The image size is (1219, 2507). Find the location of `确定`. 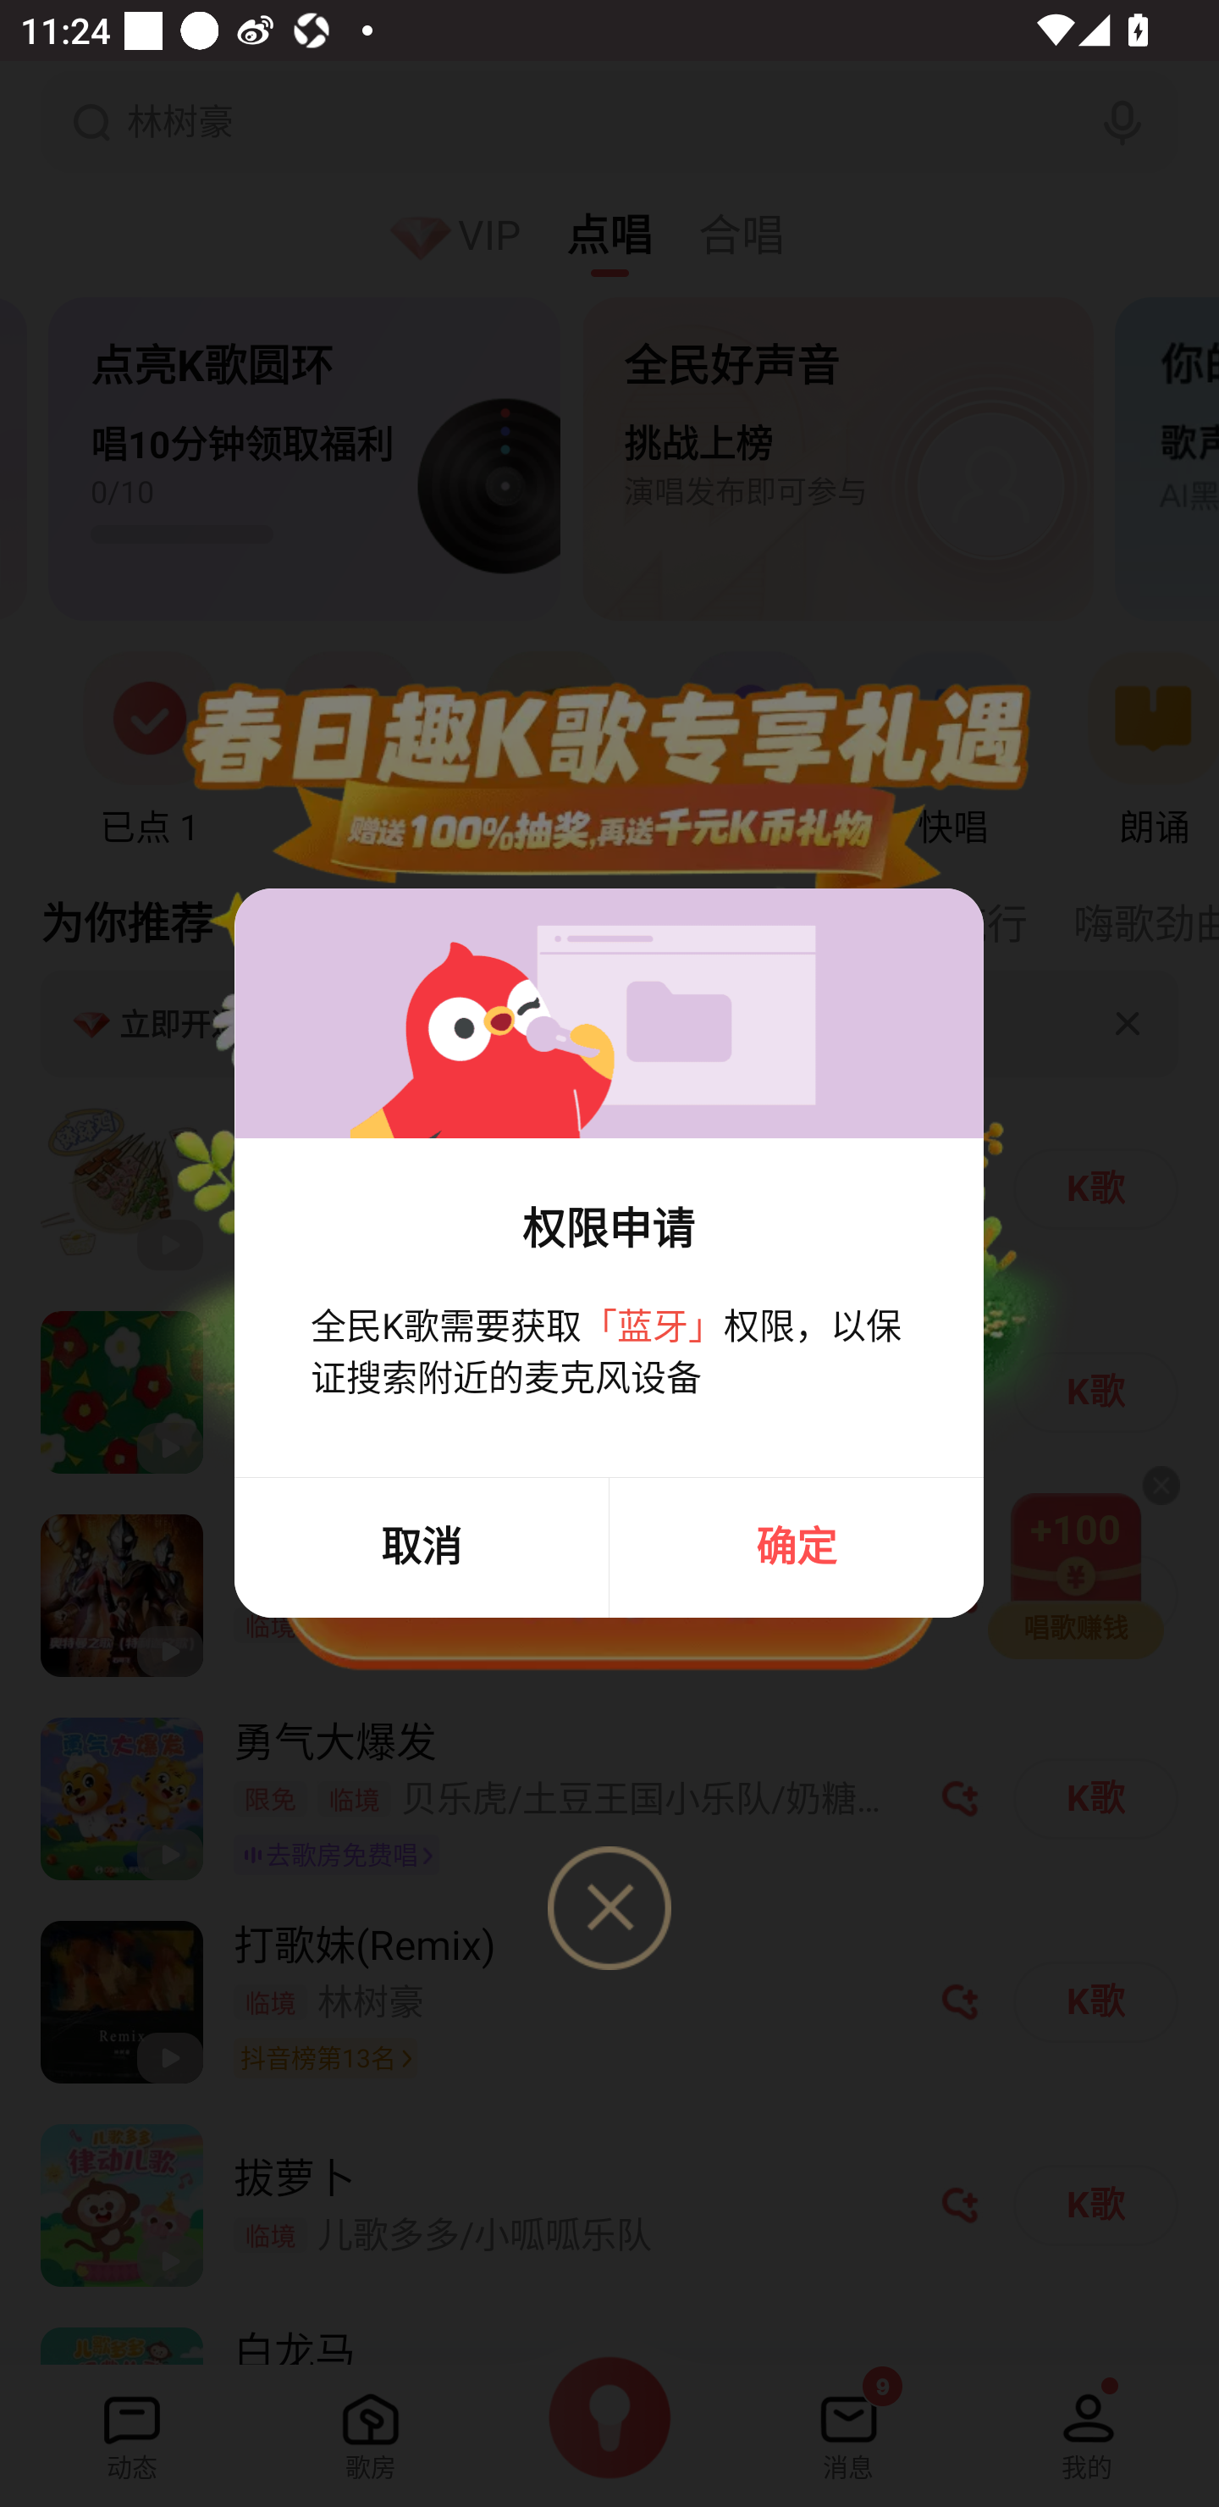

确定 is located at coordinates (797, 1548).